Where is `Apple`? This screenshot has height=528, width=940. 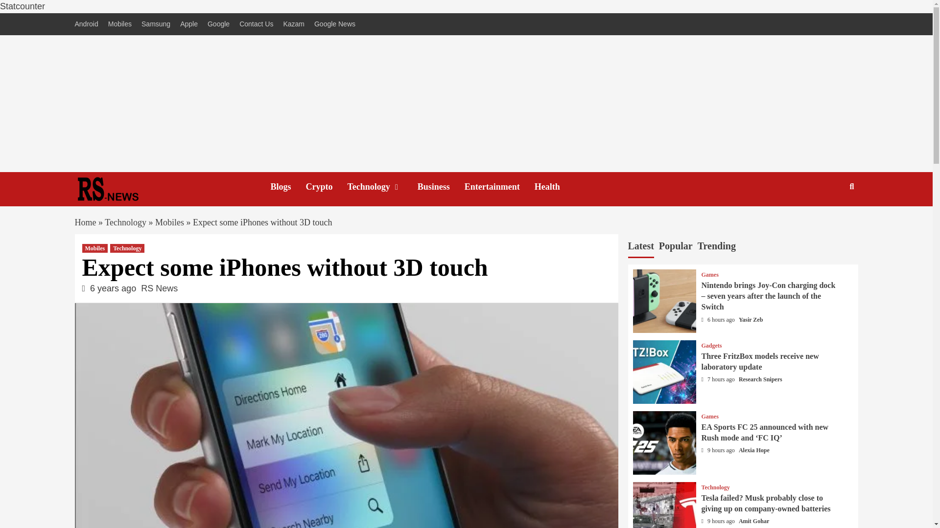 Apple is located at coordinates (189, 24).